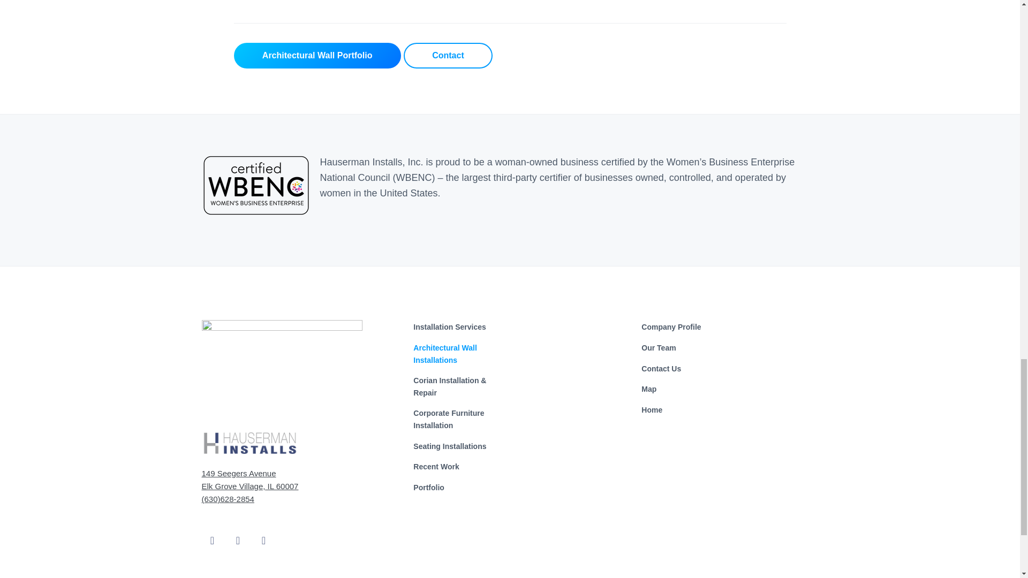 This screenshot has height=578, width=1028. What do you see at coordinates (263, 532) in the screenshot?
I see `LinkedIn` at bounding box center [263, 532].